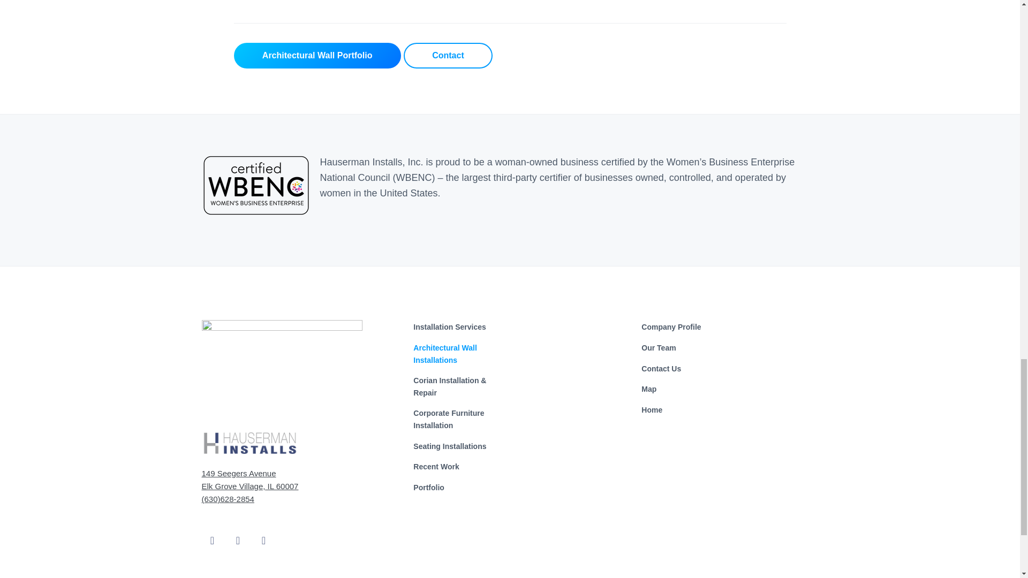 This screenshot has height=578, width=1028. What do you see at coordinates (263, 532) in the screenshot?
I see `LinkedIn` at bounding box center [263, 532].